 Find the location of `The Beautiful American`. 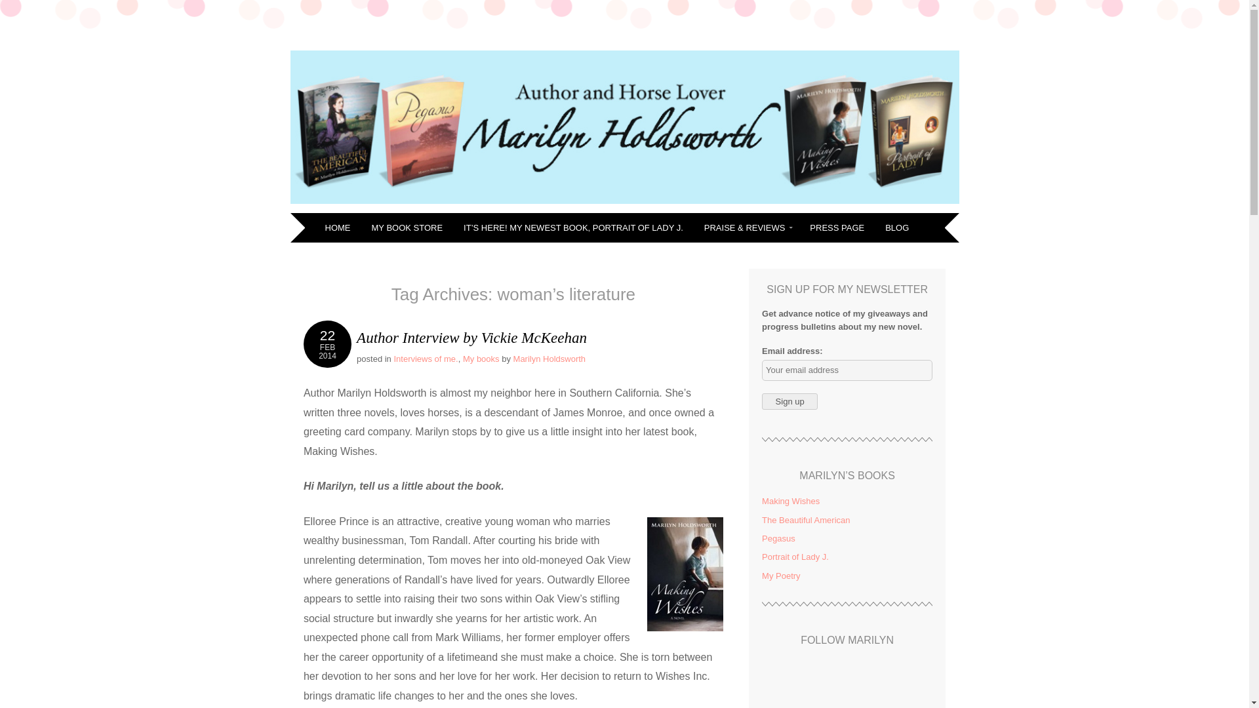

The Beautiful American is located at coordinates (471, 338).